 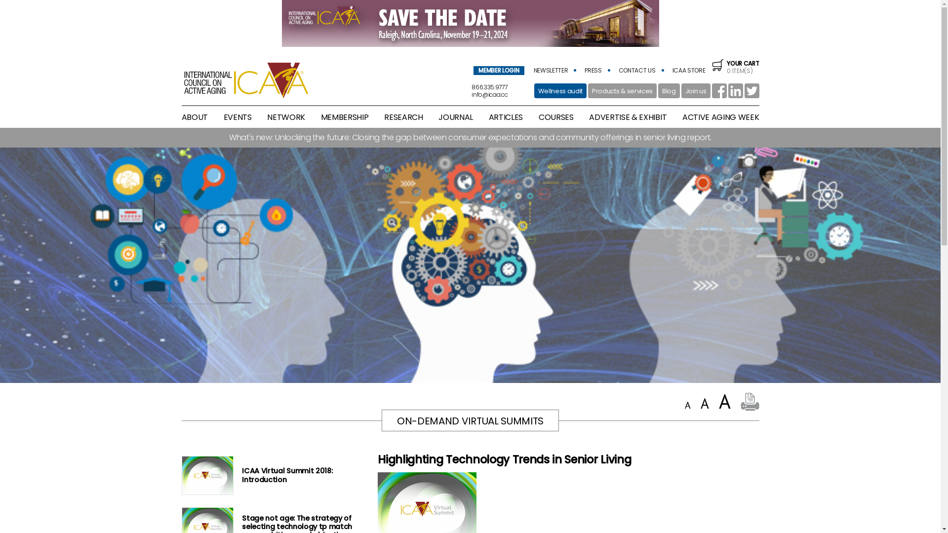 What do you see at coordinates (669, 91) in the screenshot?
I see `Blog` at bounding box center [669, 91].